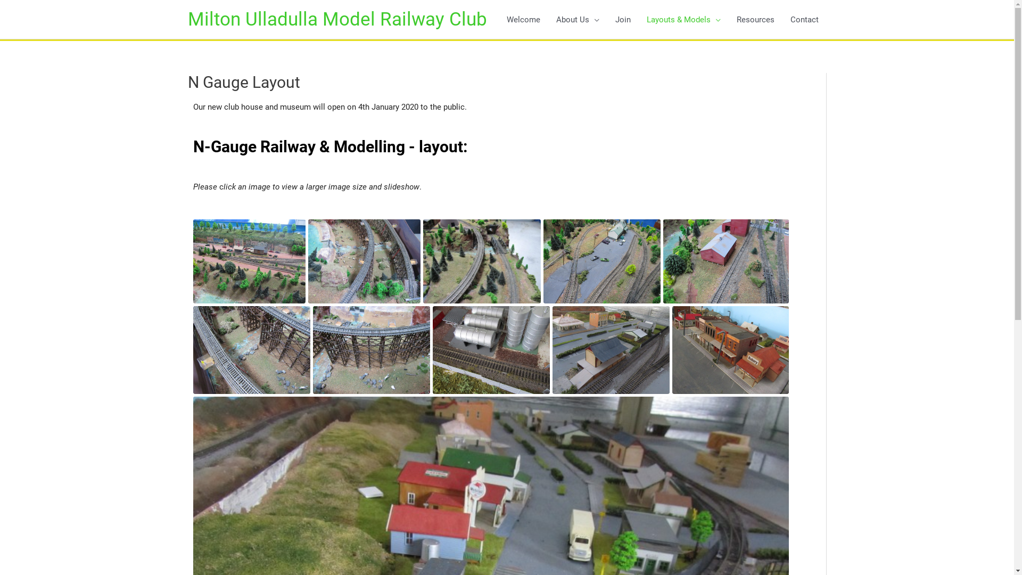 Image resolution: width=1022 pixels, height=575 pixels. Describe the element at coordinates (755, 19) in the screenshot. I see `Resources` at that location.